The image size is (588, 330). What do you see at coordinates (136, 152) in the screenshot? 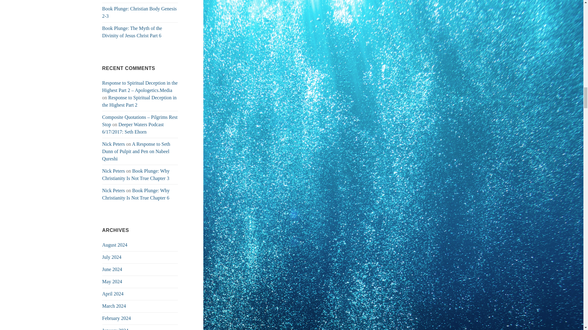
I see `A Response to Seth Dunn of Pulpit and Pen on Nabeel Qureshi` at bounding box center [136, 152].